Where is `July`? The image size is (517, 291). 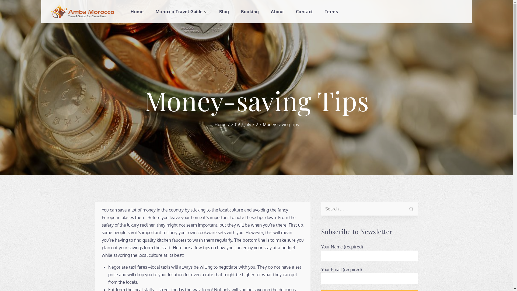
July is located at coordinates (248, 124).